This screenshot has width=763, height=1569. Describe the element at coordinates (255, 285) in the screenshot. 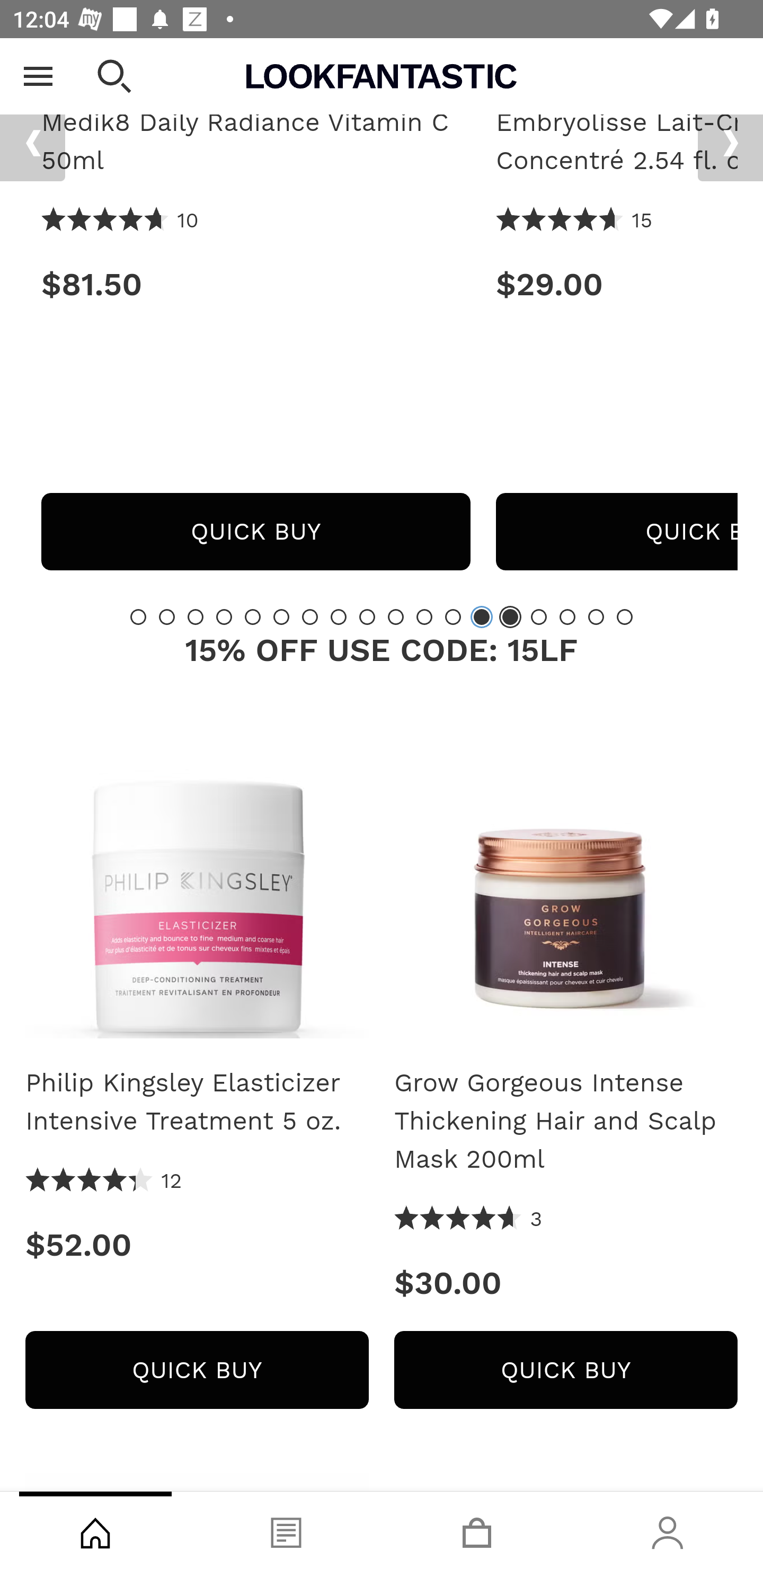

I see `Price: $81.50` at that location.